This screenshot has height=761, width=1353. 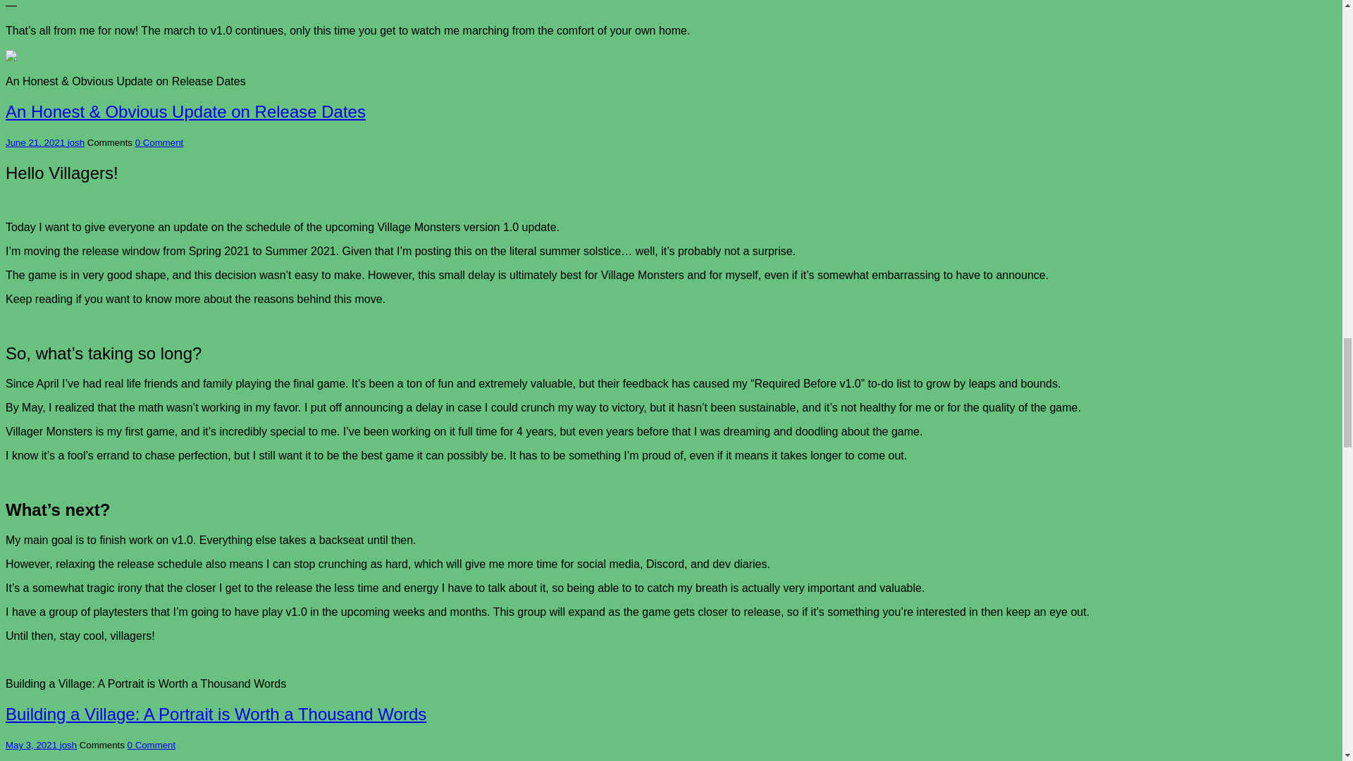 What do you see at coordinates (37, 142) in the screenshot?
I see `June 21, 2021` at bounding box center [37, 142].